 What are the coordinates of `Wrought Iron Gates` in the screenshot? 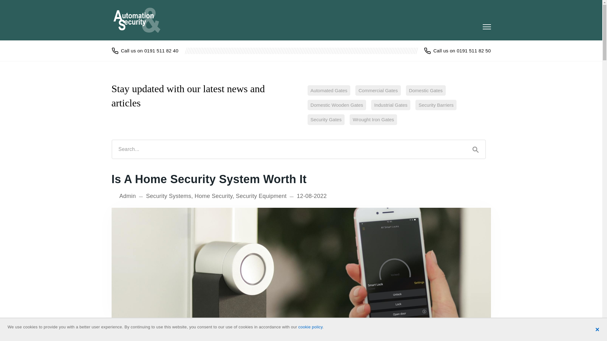 It's located at (373, 119).